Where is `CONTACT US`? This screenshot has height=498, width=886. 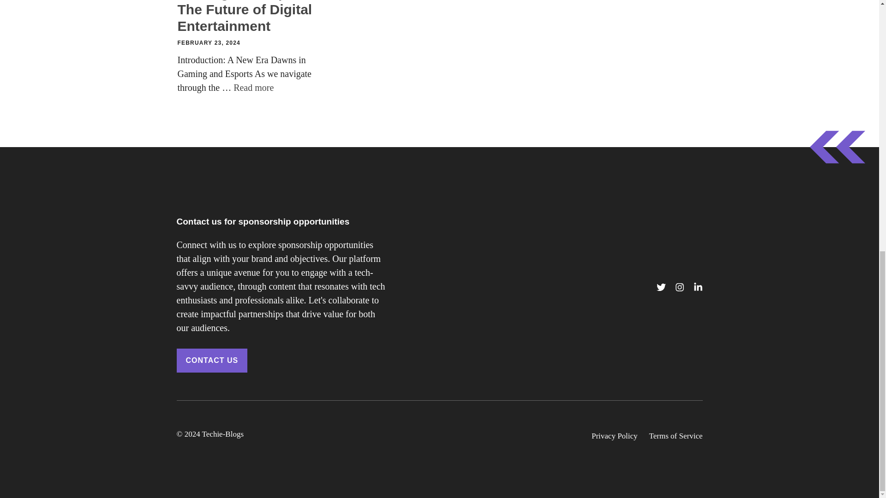 CONTACT US is located at coordinates (211, 361).